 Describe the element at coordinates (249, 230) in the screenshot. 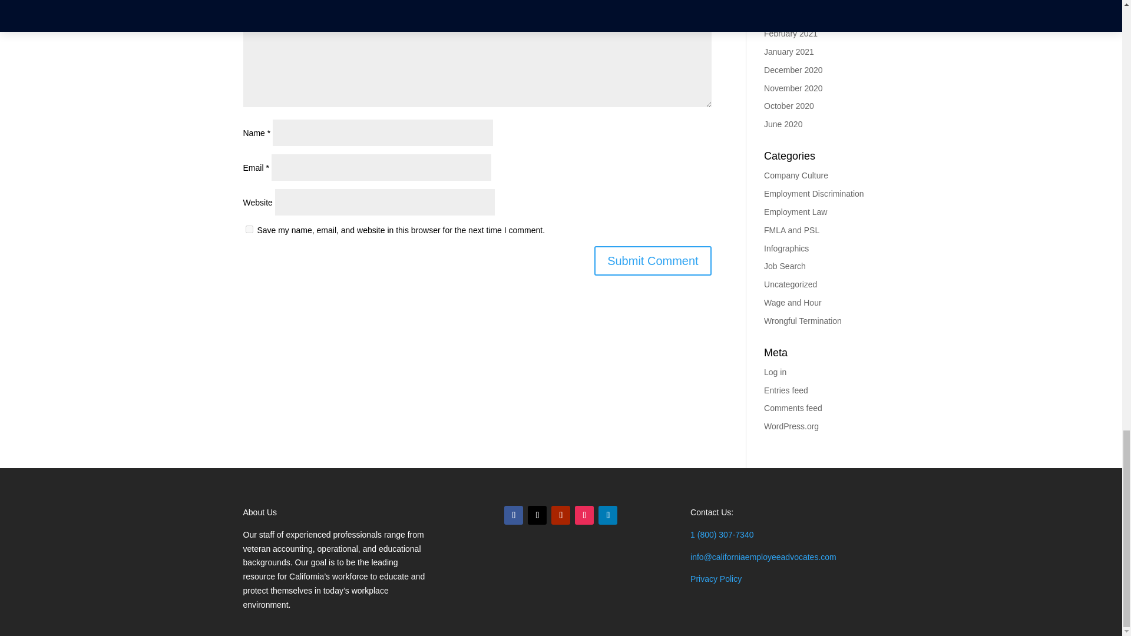

I see `yes` at that location.